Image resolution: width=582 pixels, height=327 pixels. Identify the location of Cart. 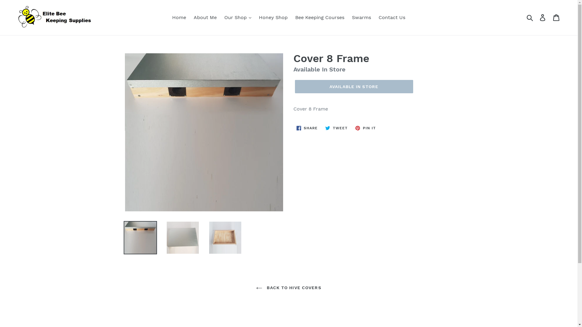
(557, 18).